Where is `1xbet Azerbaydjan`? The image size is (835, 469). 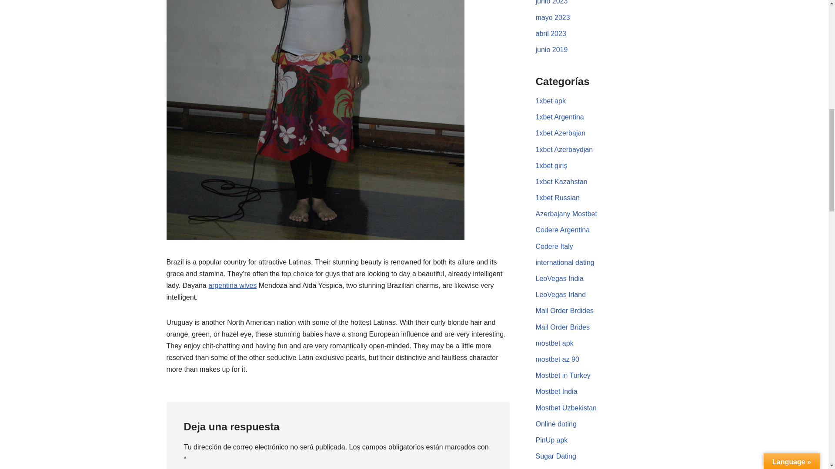 1xbet Azerbaydjan is located at coordinates (564, 149).